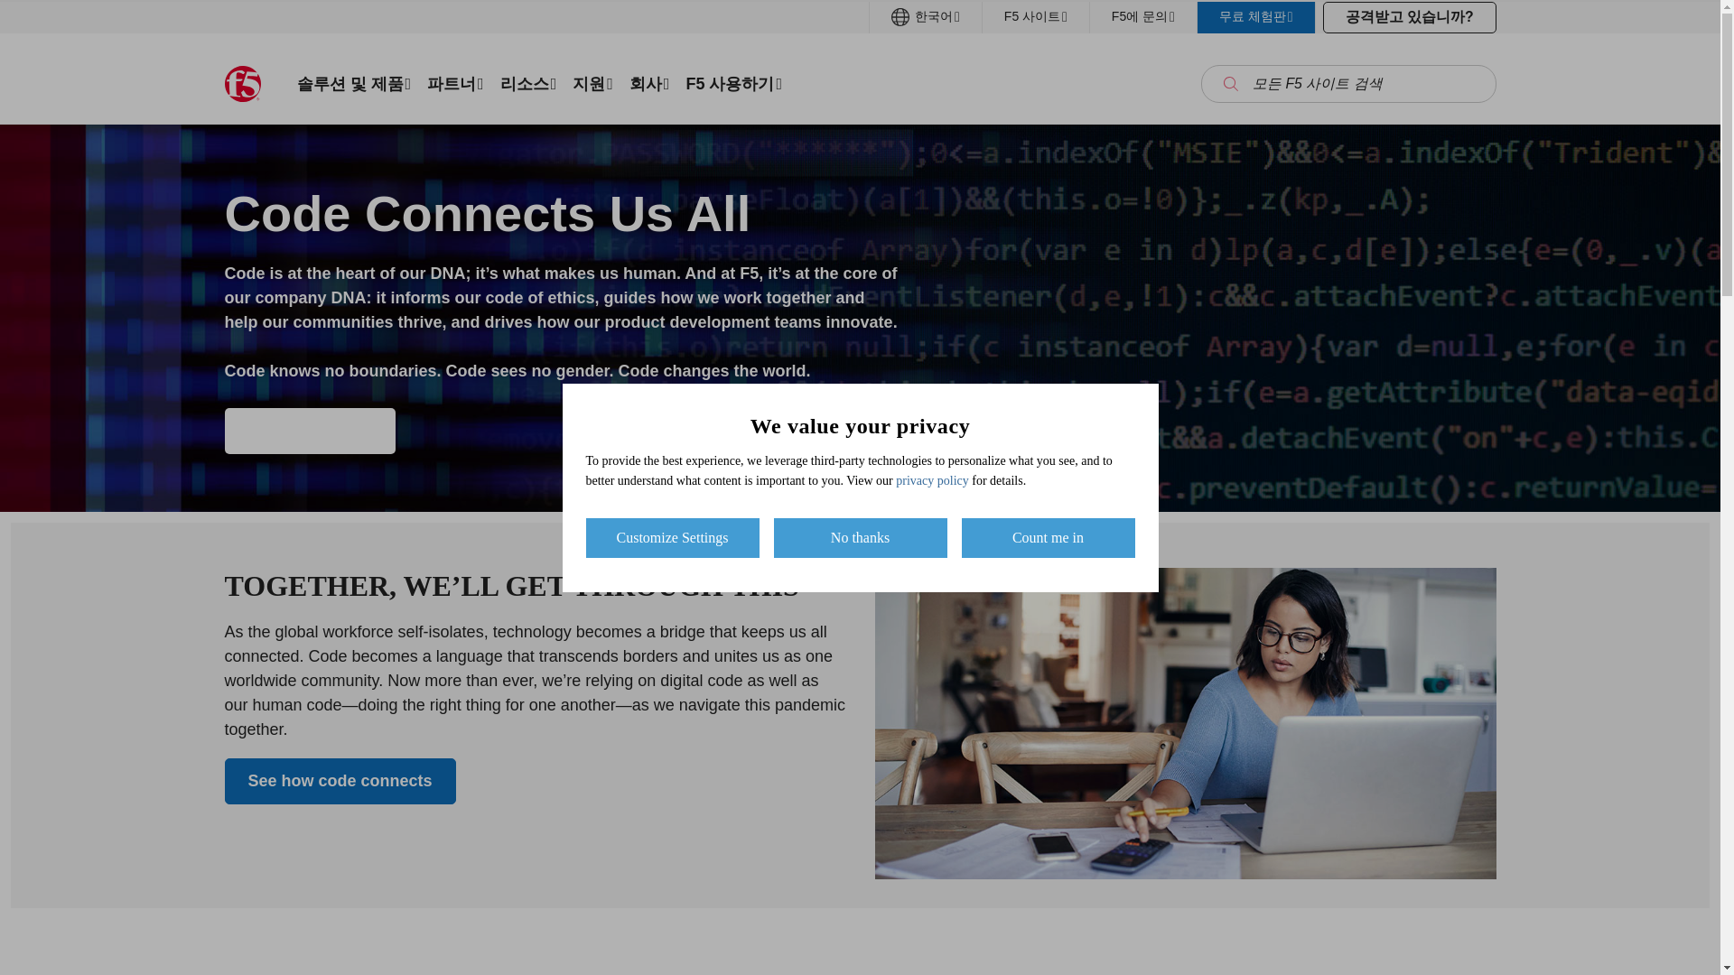 The image size is (1734, 975). What do you see at coordinates (309, 432) in the screenshot?
I see `Watch the video` at bounding box center [309, 432].